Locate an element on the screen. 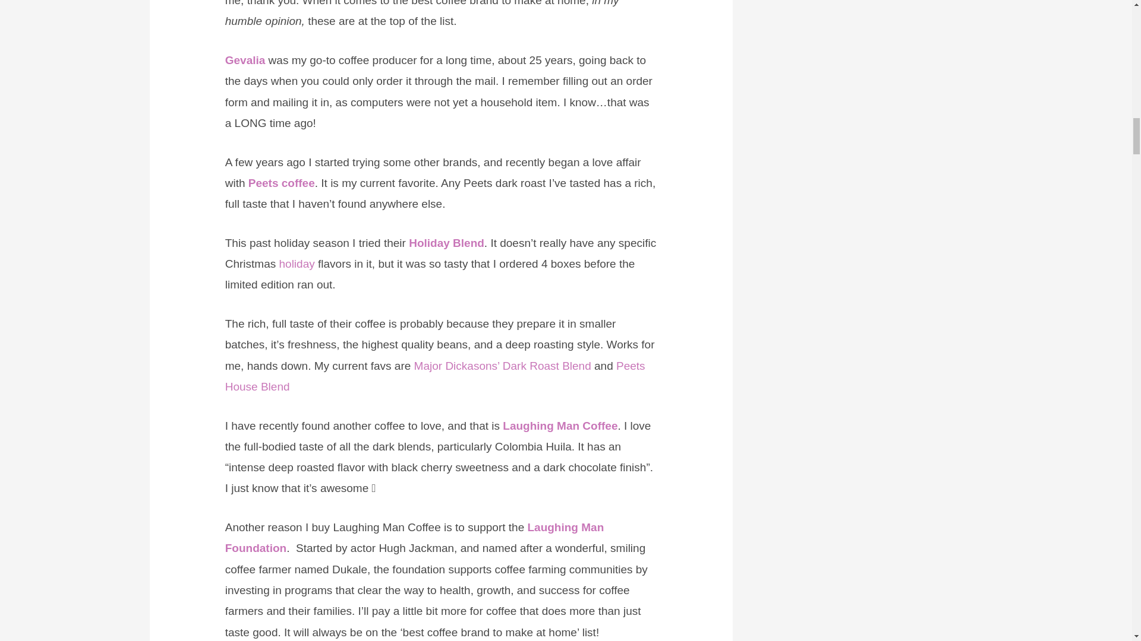 The height and width of the screenshot is (641, 1141). Major Dickasons' Dark Roast Blend is located at coordinates (502, 366).